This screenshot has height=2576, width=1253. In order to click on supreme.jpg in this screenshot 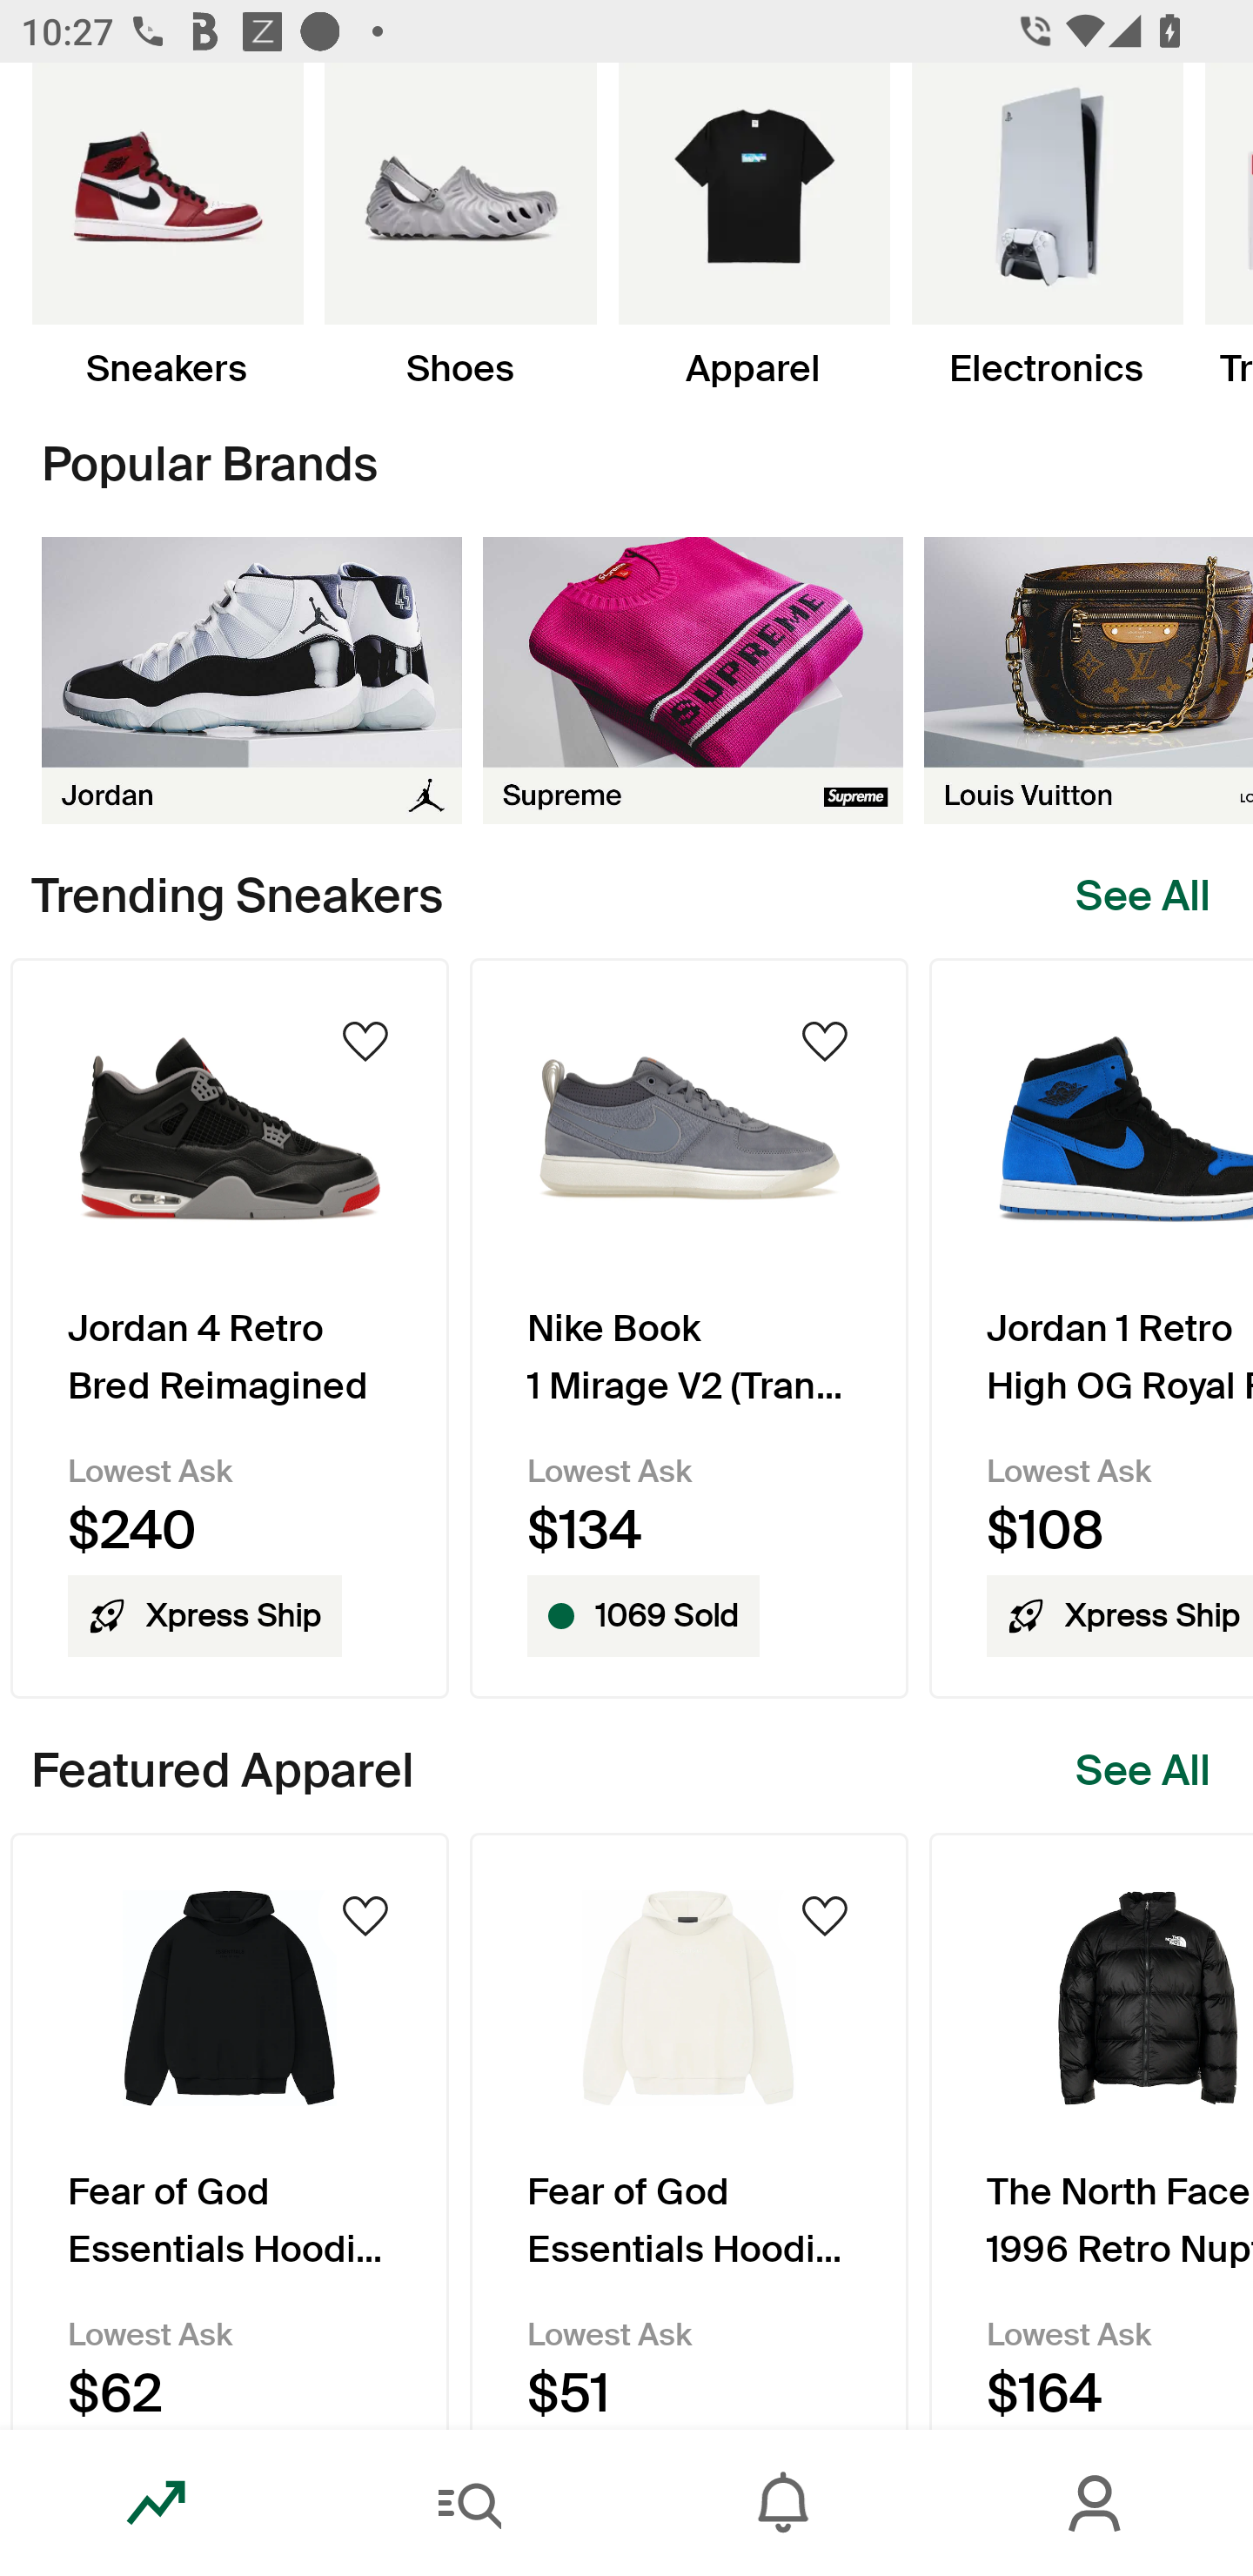, I will do `click(693, 680)`.